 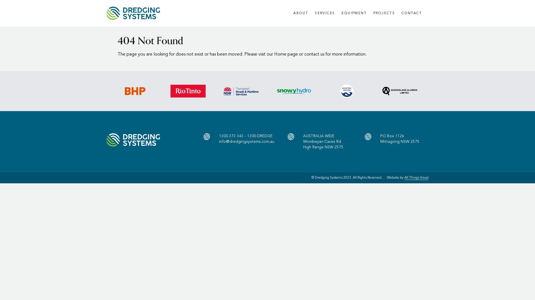 I want to click on PROJECTS, so click(x=384, y=13).